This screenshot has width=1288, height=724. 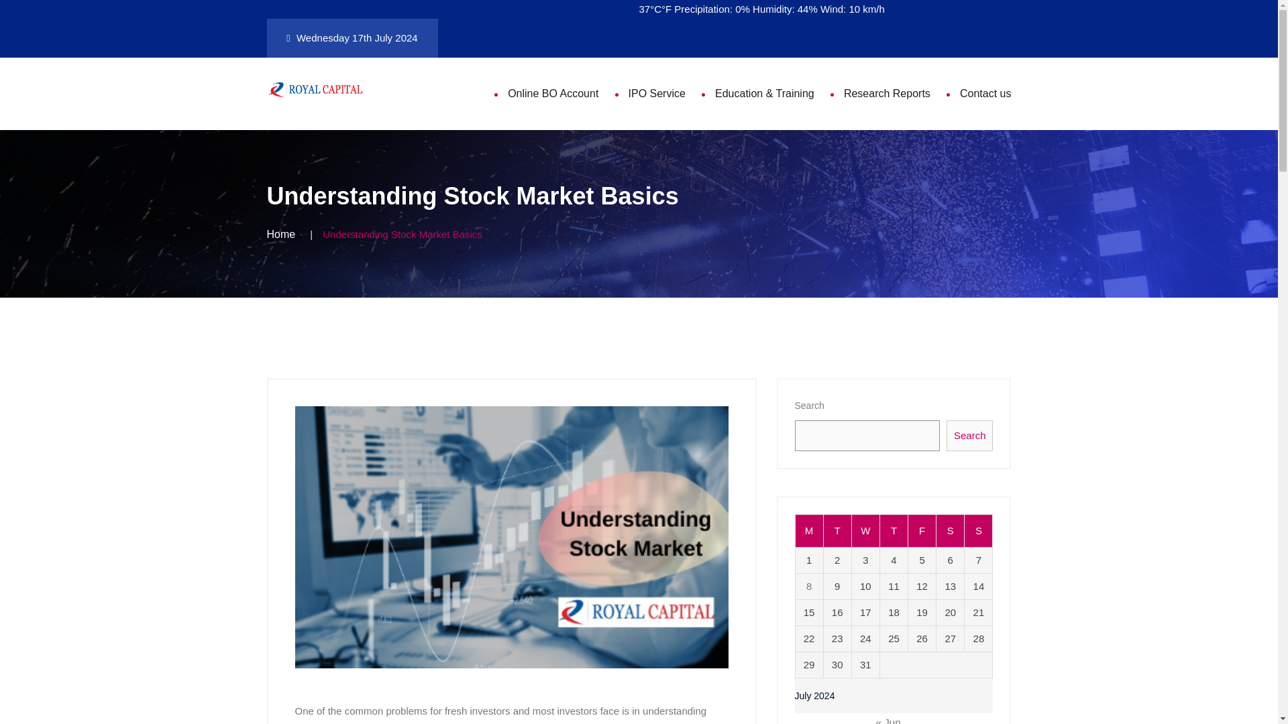 What do you see at coordinates (894, 531) in the screenshot?
I see `Thursday` at bounding box center [894, 531].